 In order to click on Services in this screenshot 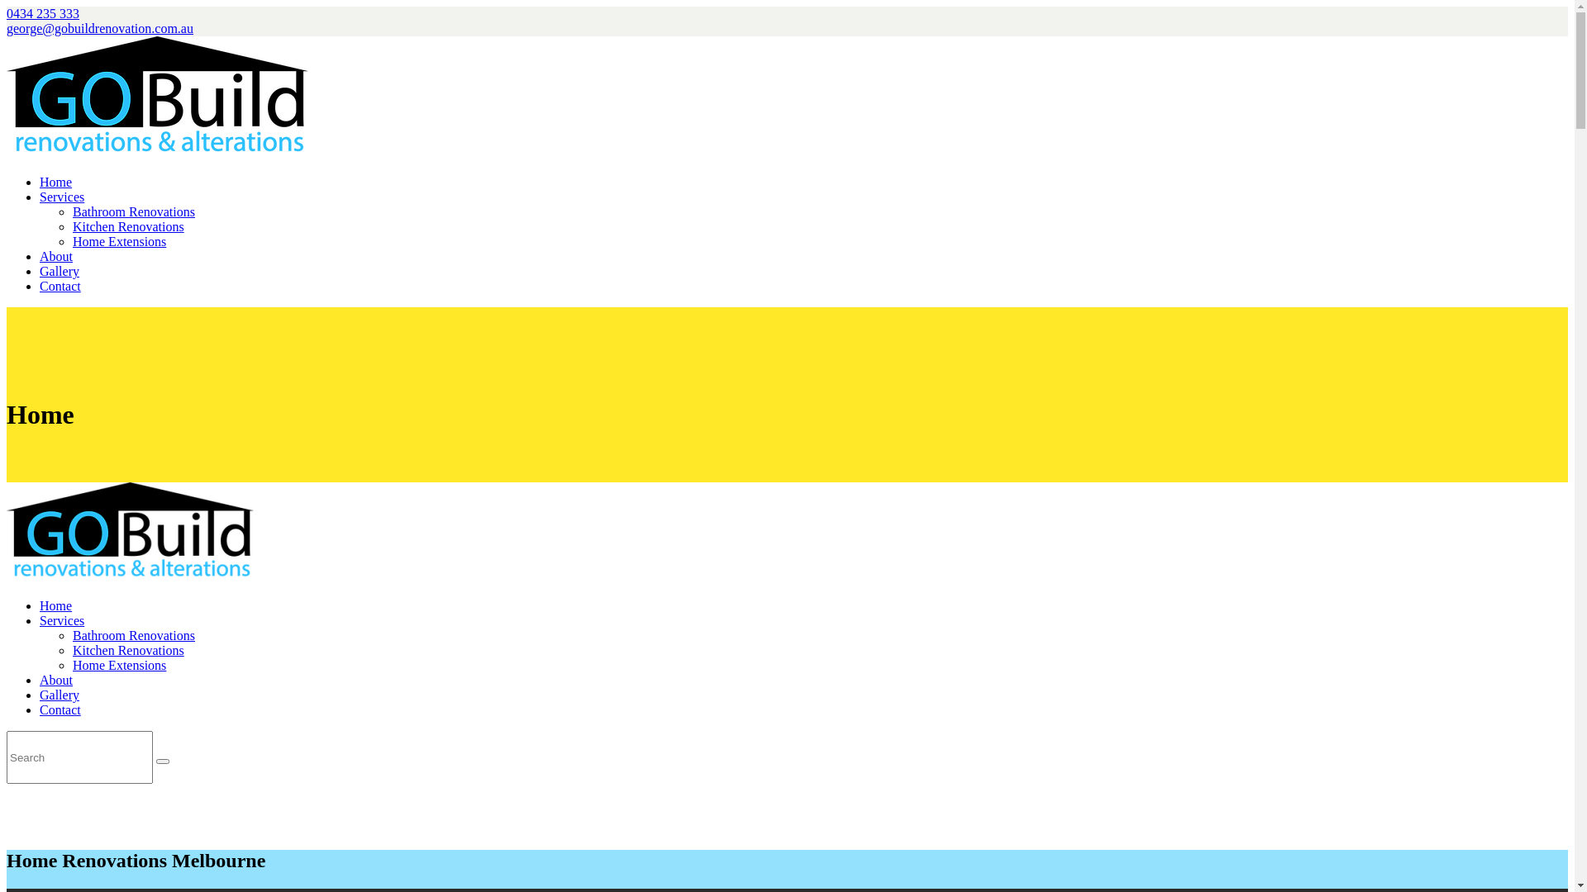, I will do `click(62, 197)`.